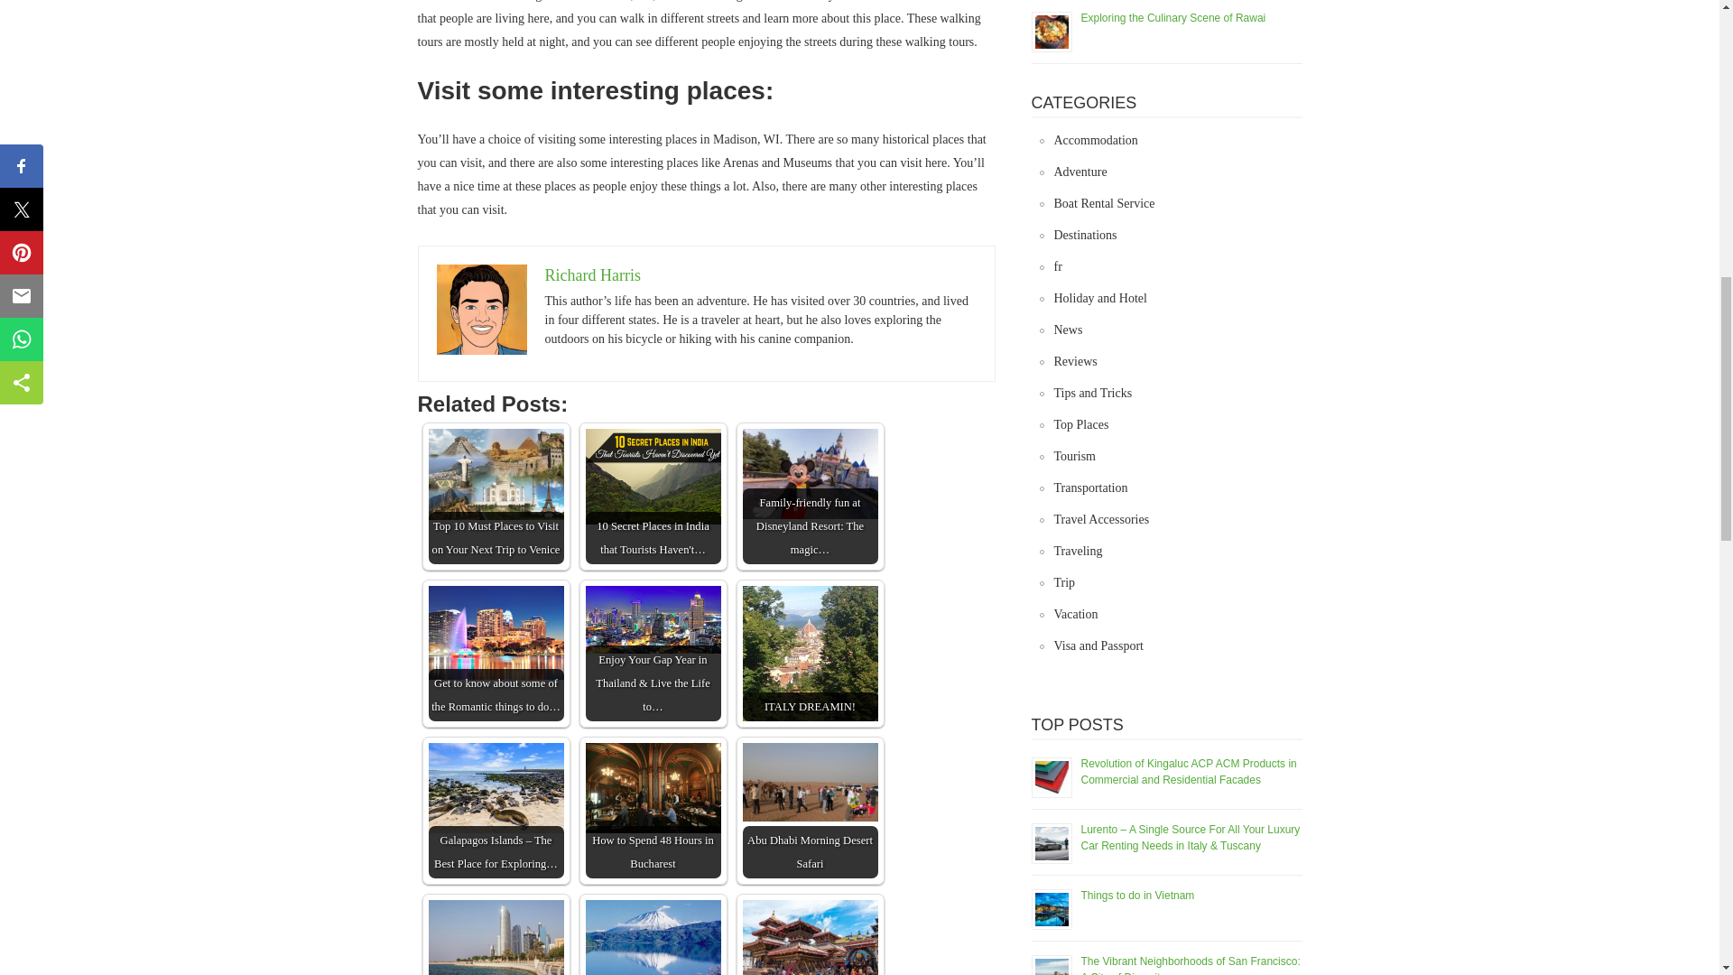  Describe the element at coordinates (809, 782) in the screenshot. I see `Abu Dhabi Morning Desert Safari` at that location.